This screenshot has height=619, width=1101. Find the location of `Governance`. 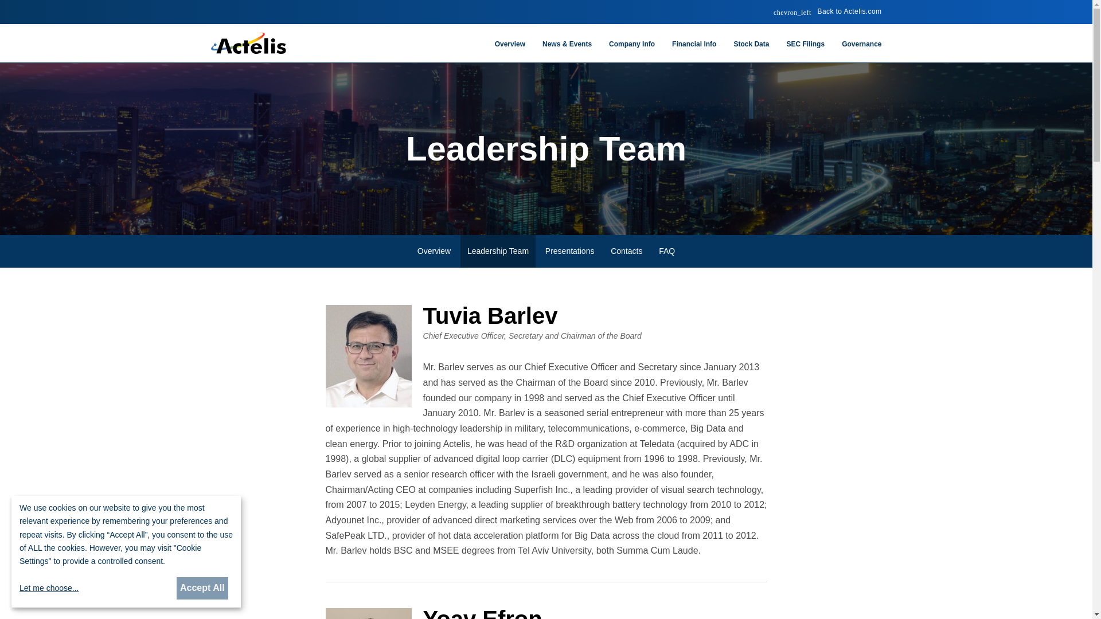

Governance is located at coordinates (857, 50).